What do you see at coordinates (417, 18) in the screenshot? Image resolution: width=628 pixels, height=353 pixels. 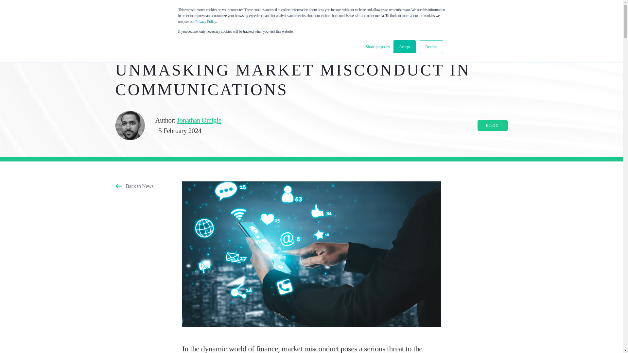 I see `RESOURCES` at bounding box center [417, 18].